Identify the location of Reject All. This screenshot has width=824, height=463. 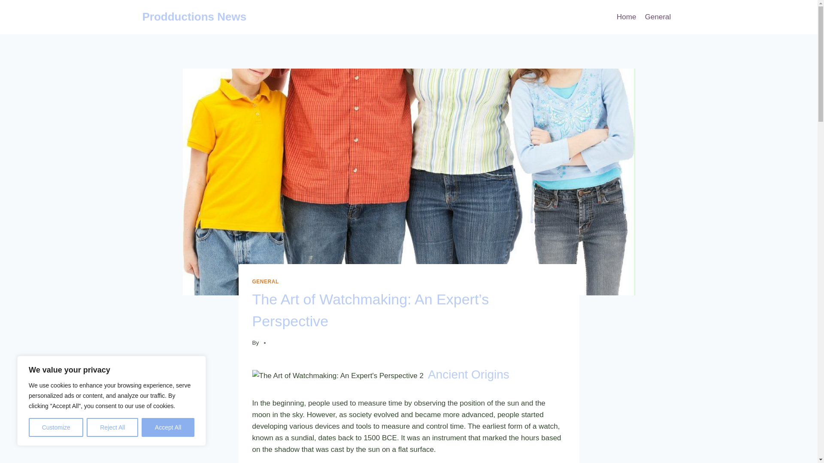
(112, 427).